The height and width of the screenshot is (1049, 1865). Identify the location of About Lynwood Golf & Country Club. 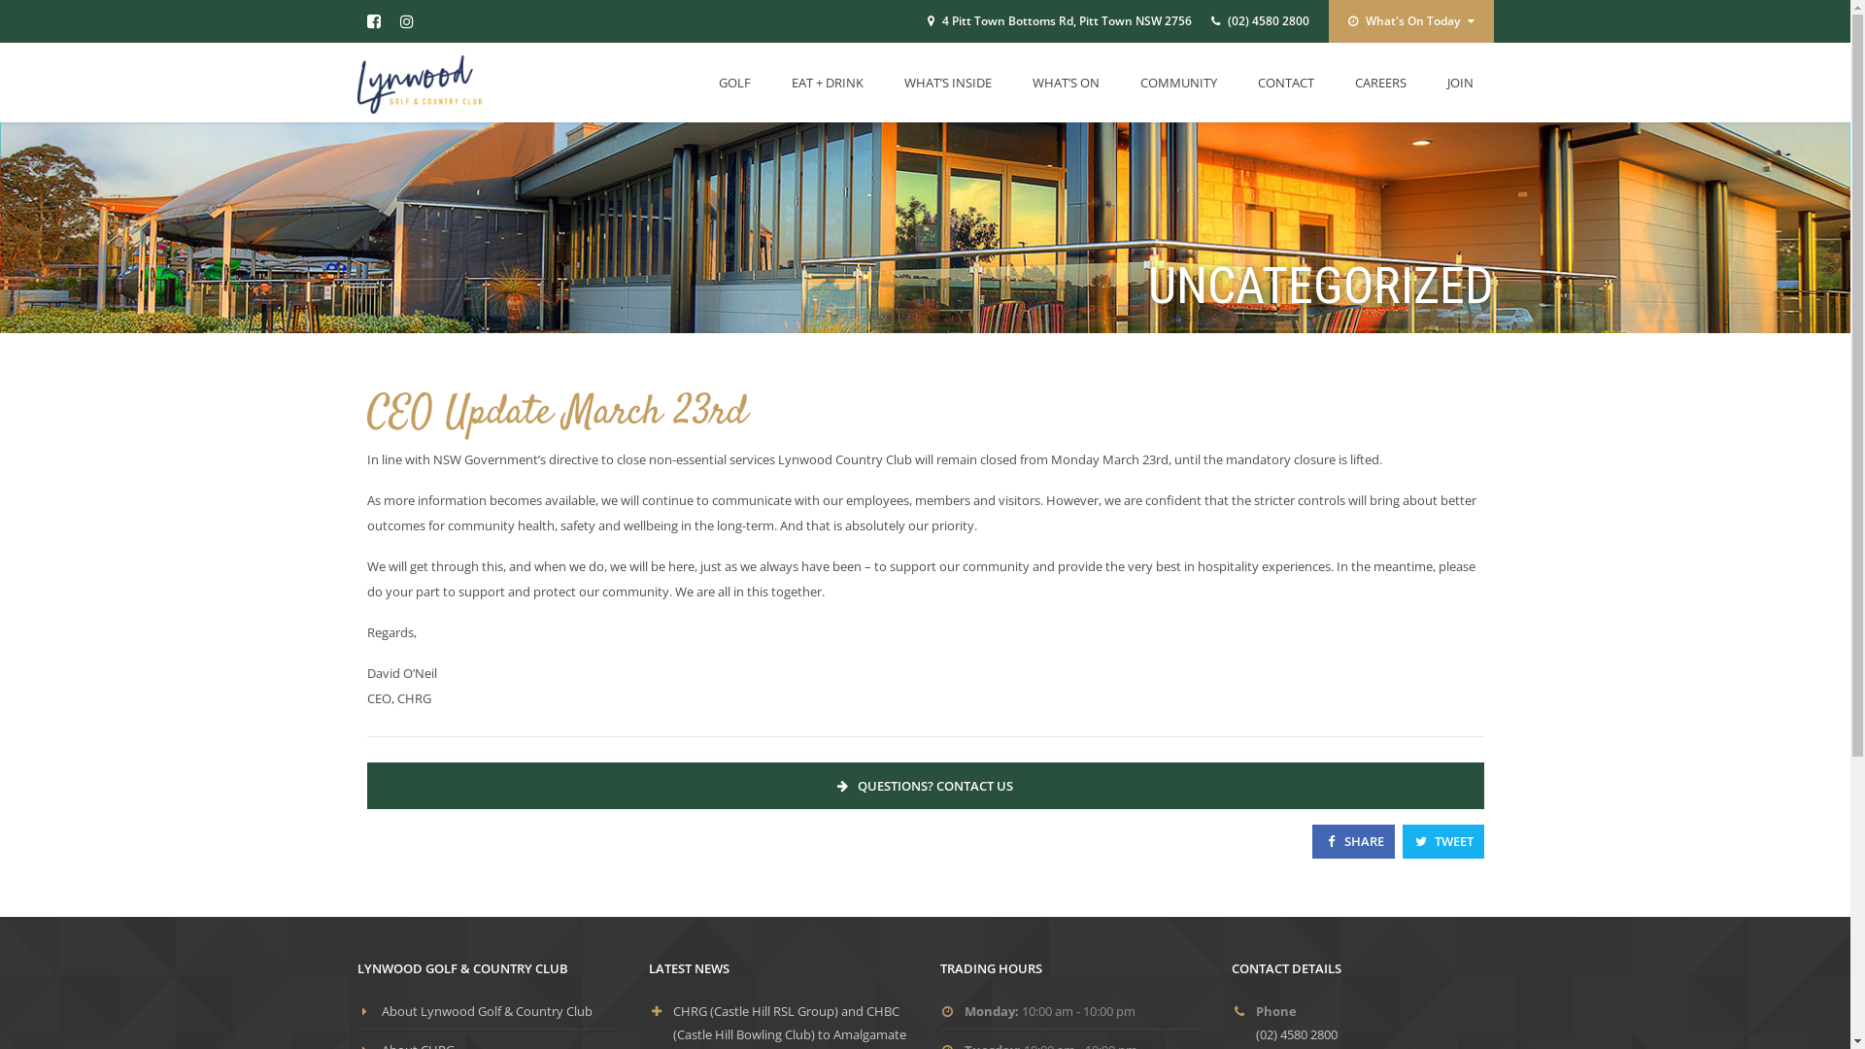
(486, 1011).